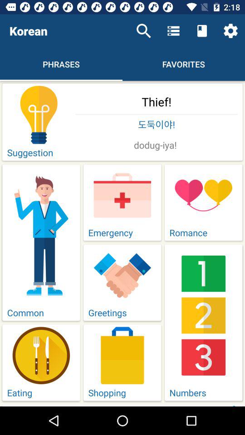  I want to click on click the item above the favorites item, so click(201, 31).